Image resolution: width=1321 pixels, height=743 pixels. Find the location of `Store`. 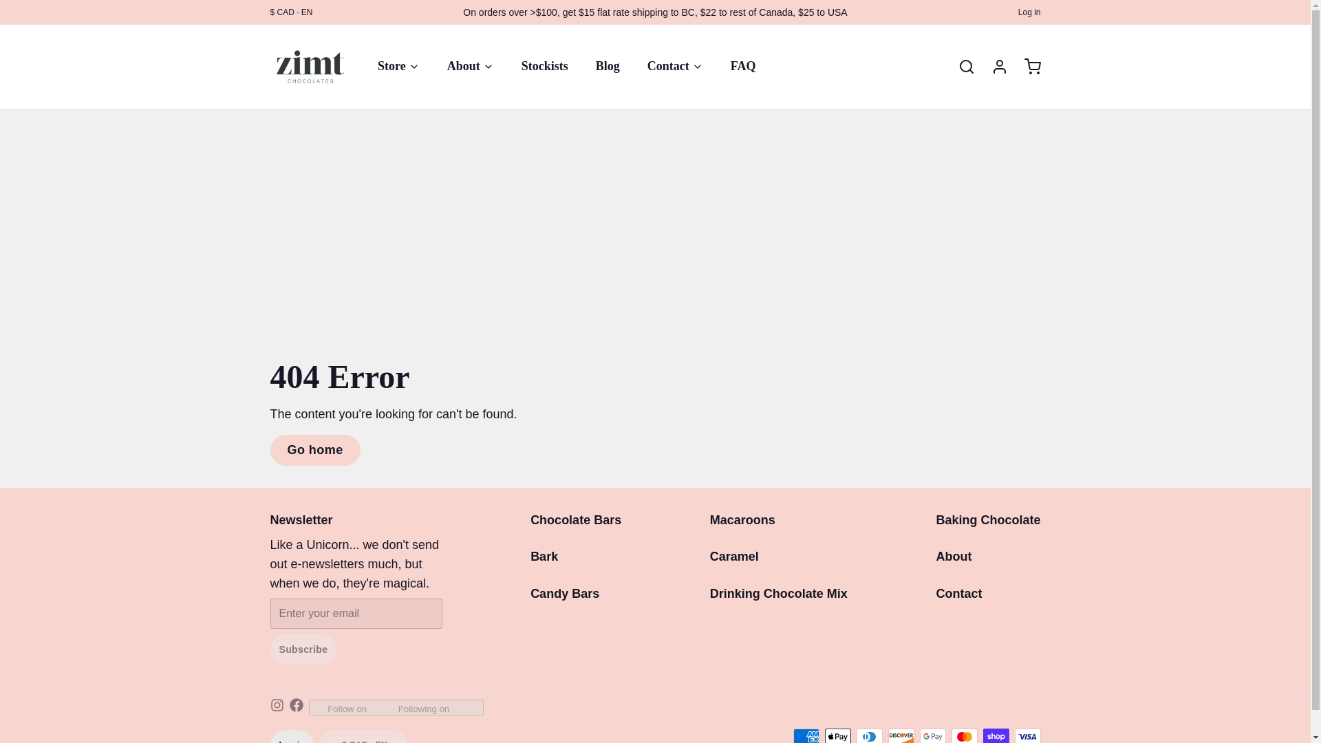

Store is located at coordinates (398, 66).